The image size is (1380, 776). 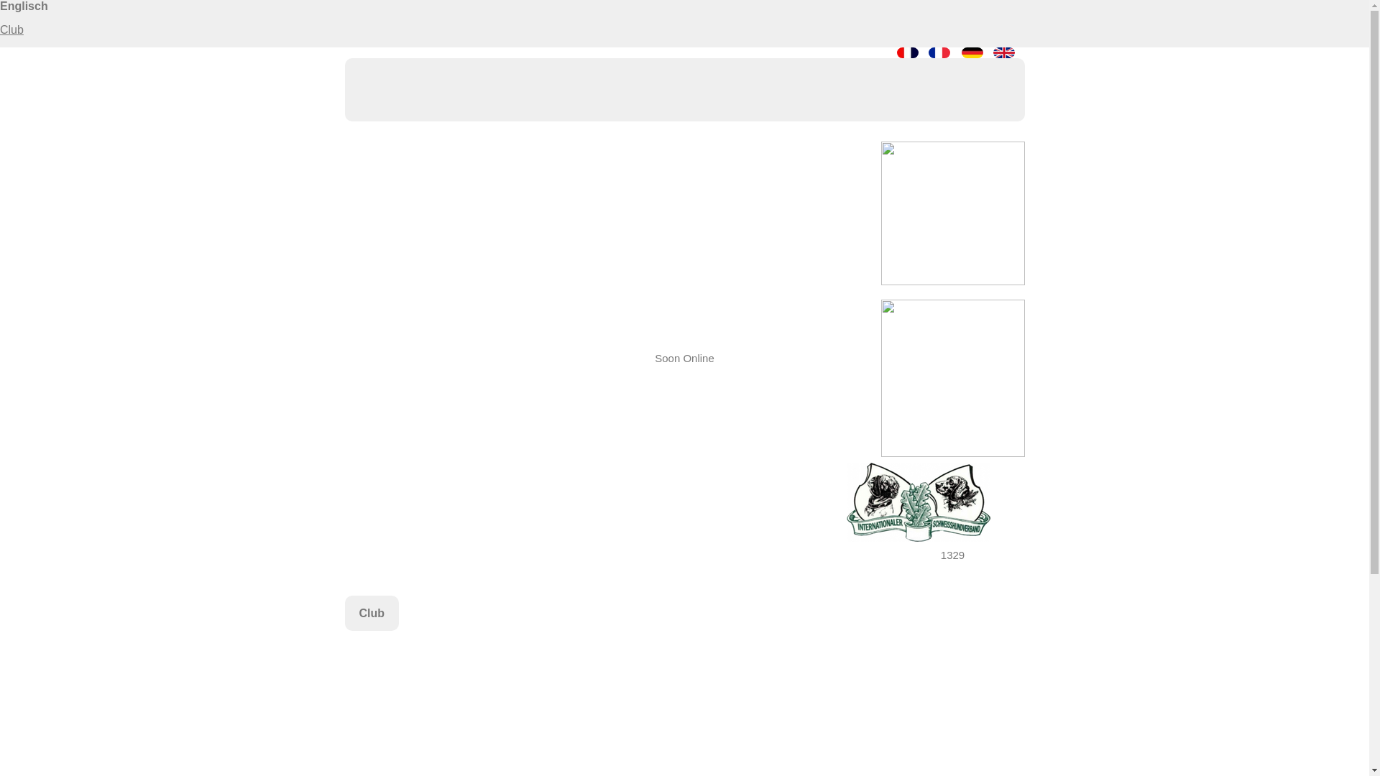 What do you see at coordinates (372, 614) in the screenshot?
I see `Club` at bounding box center [372, 614].